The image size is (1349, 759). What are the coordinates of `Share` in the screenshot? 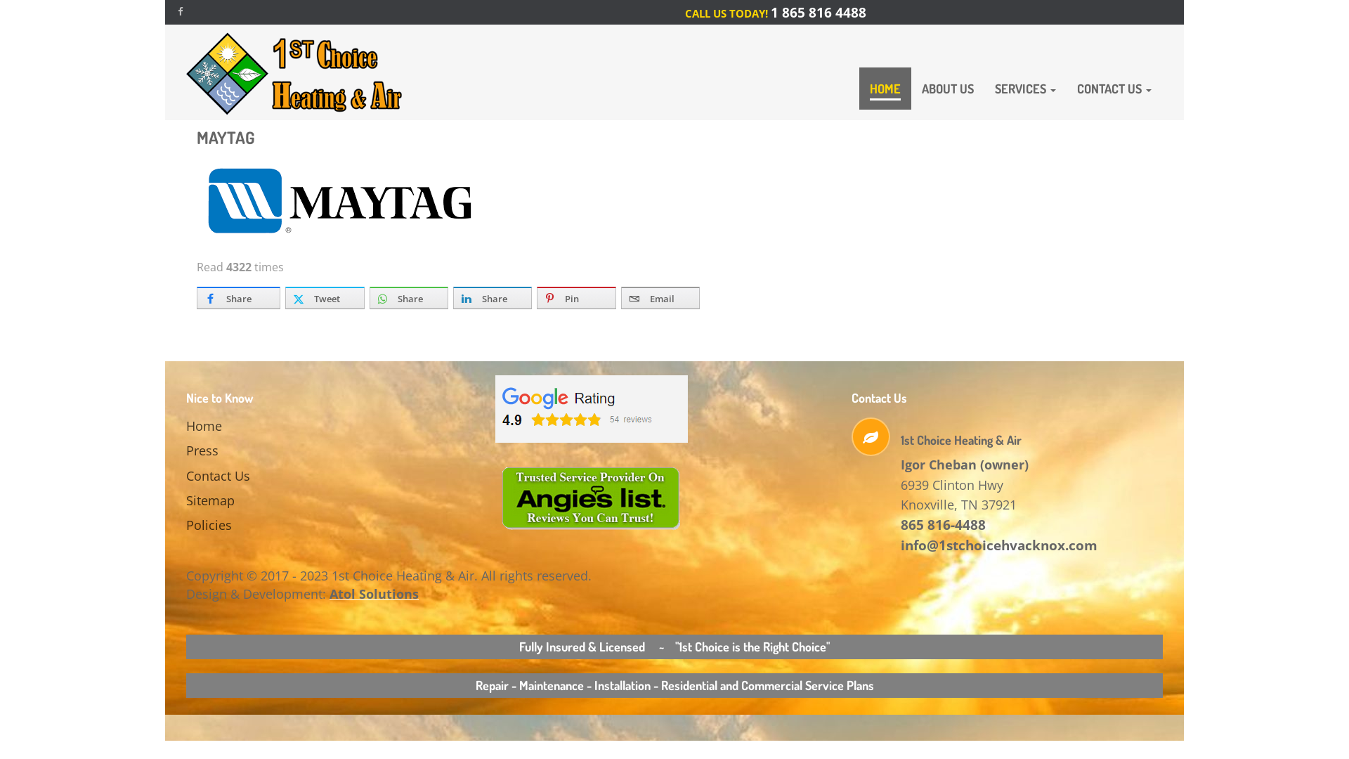 It's located at (493, 298).